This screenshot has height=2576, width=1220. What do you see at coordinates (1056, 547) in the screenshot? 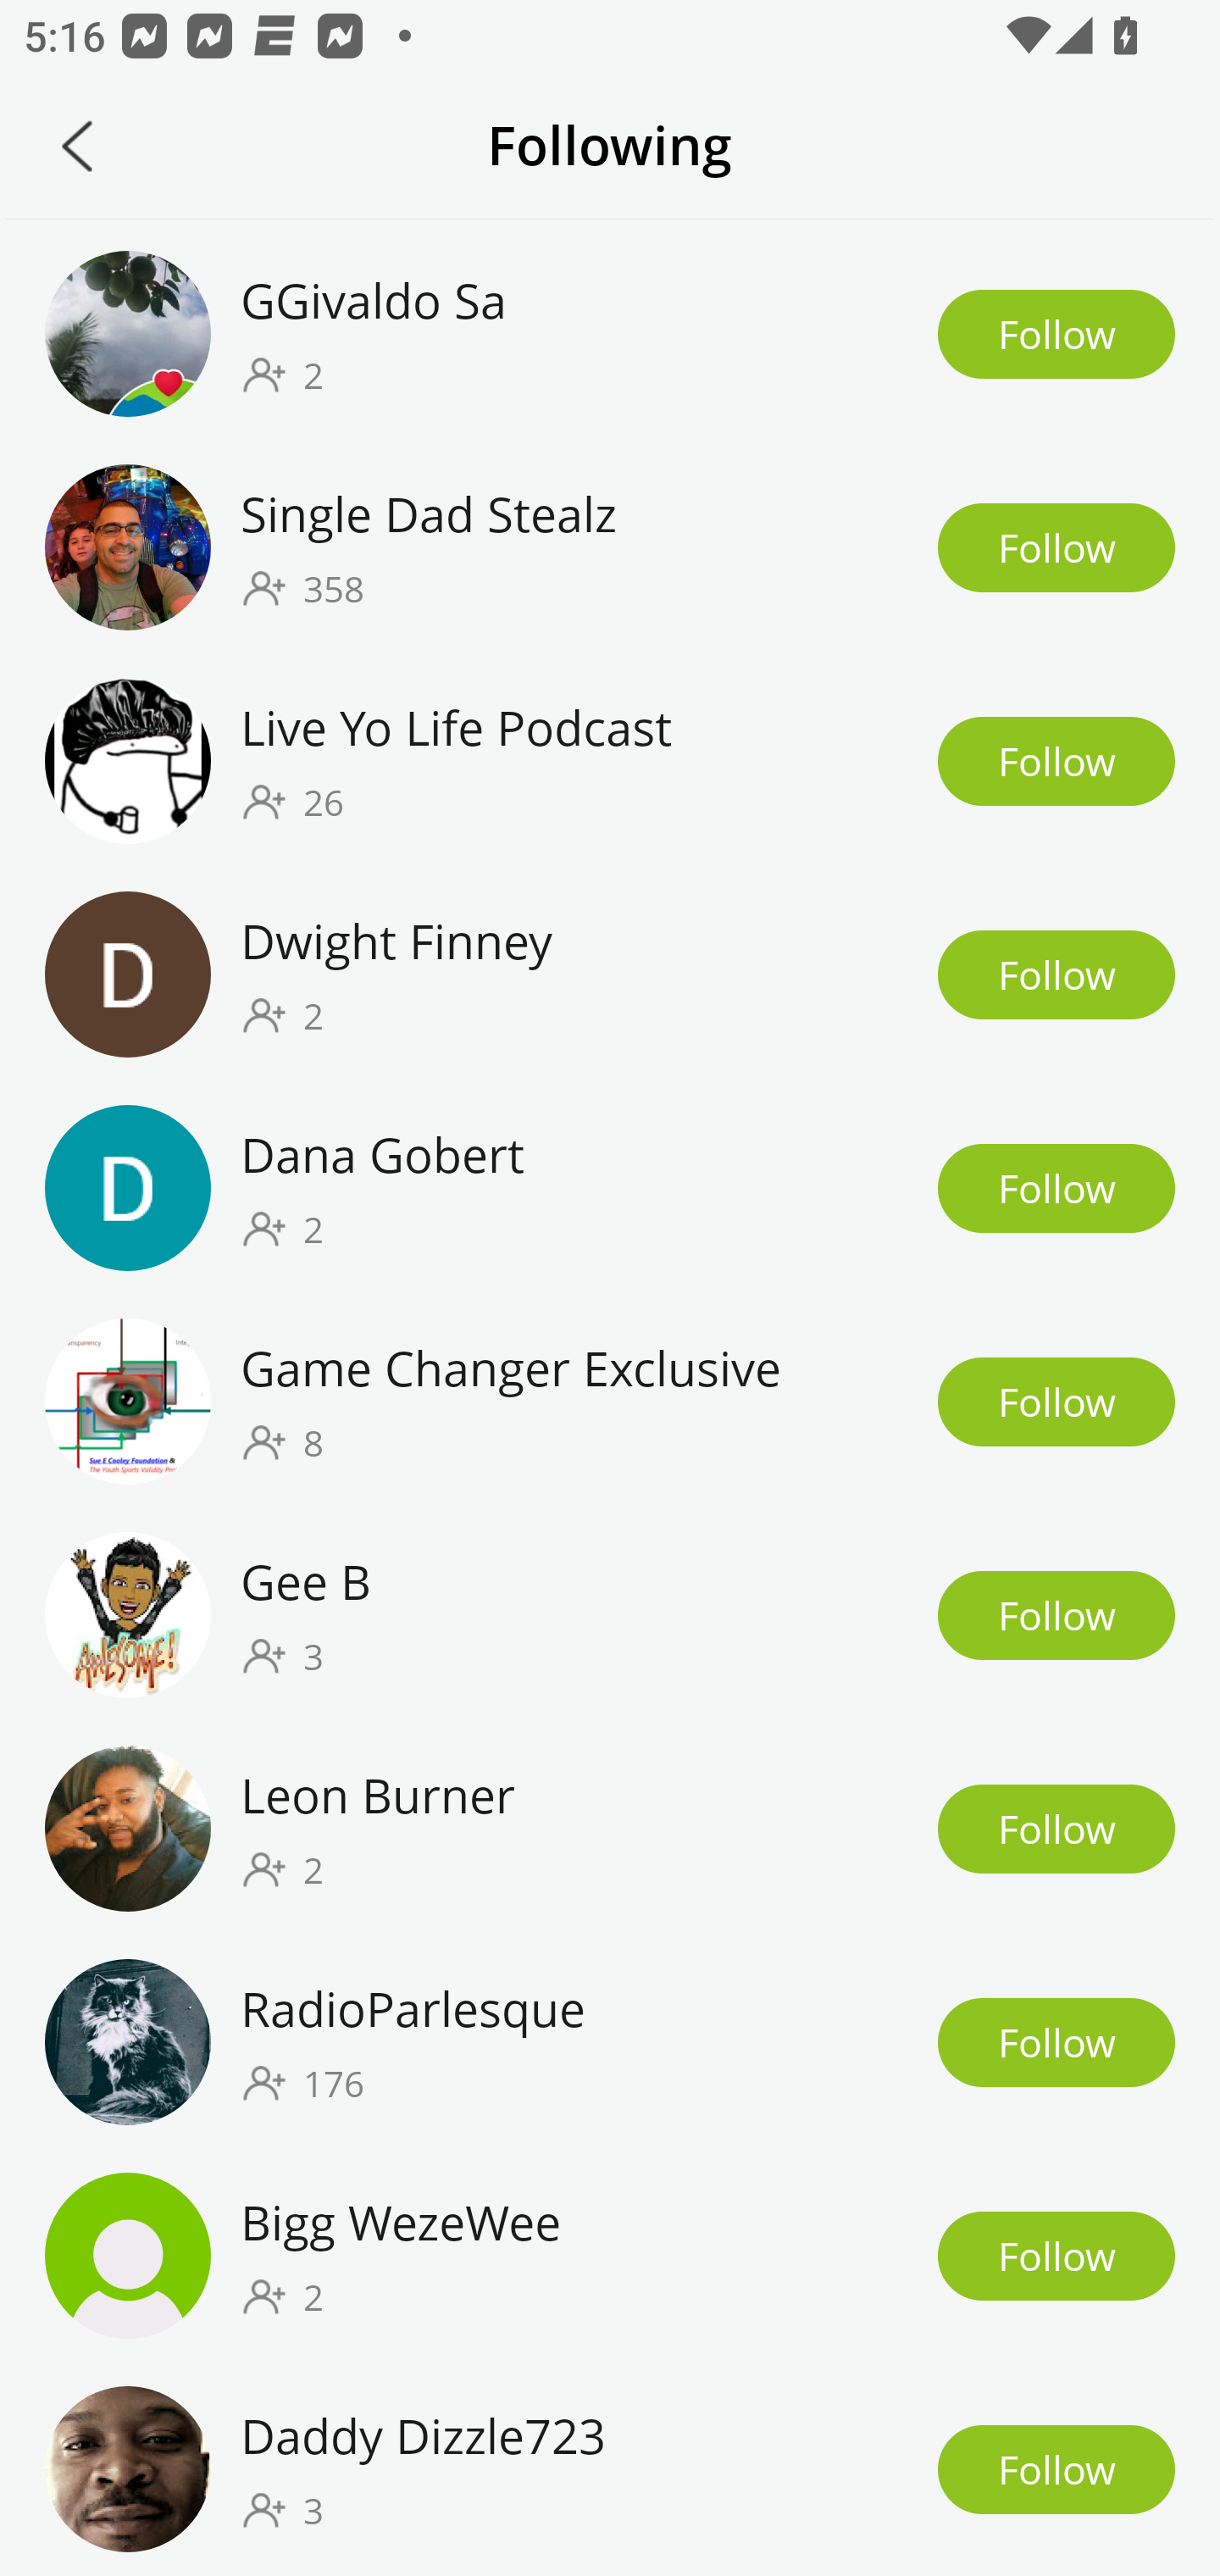
I see `Follow` at bounding box center [1056, 547].